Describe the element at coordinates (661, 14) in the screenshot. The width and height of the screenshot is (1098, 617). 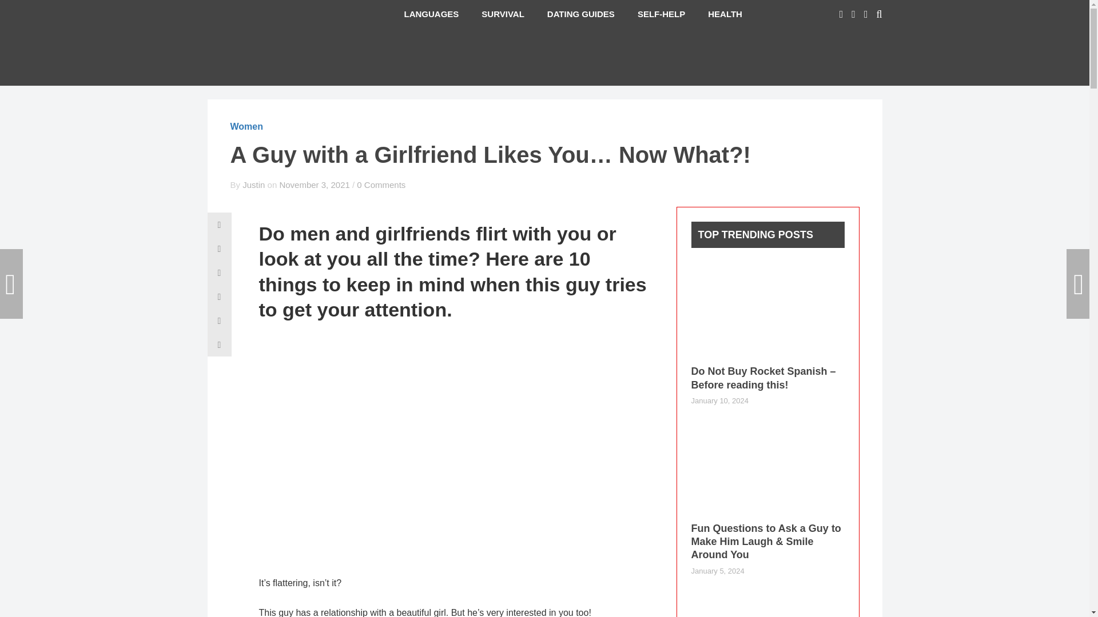
I see `SELF-HELP` at that location.